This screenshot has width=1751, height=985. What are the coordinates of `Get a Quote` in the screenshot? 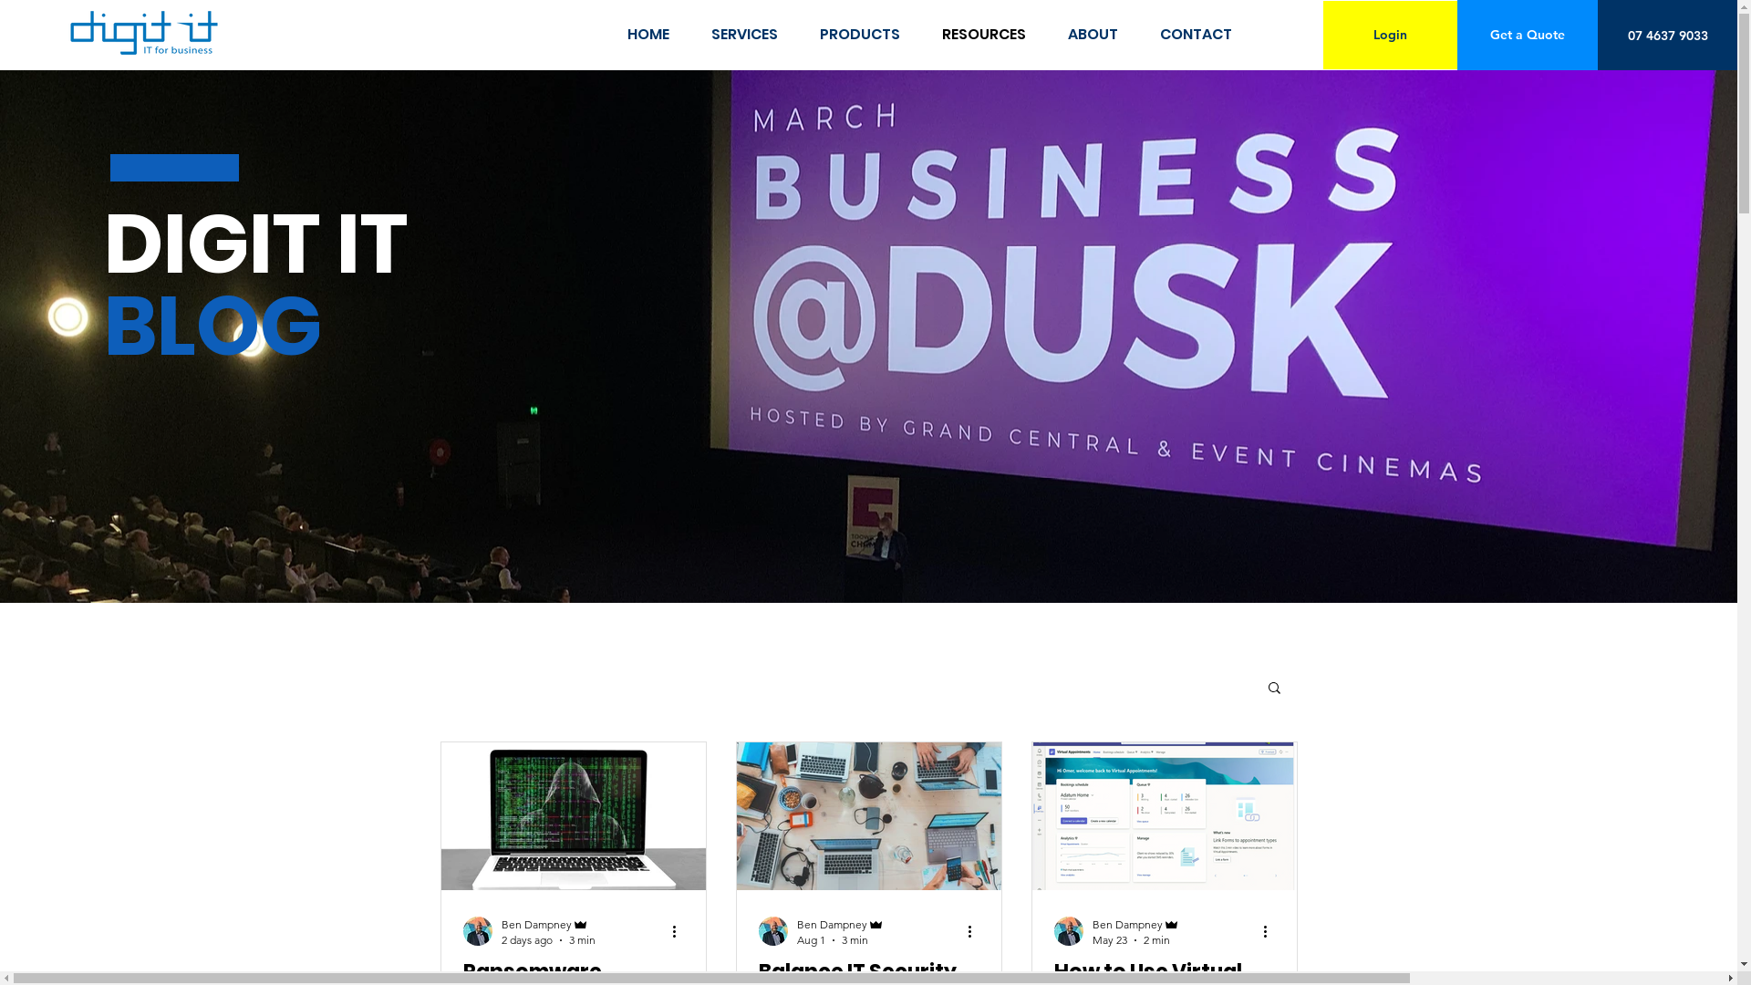 It's located at (1528, 35).